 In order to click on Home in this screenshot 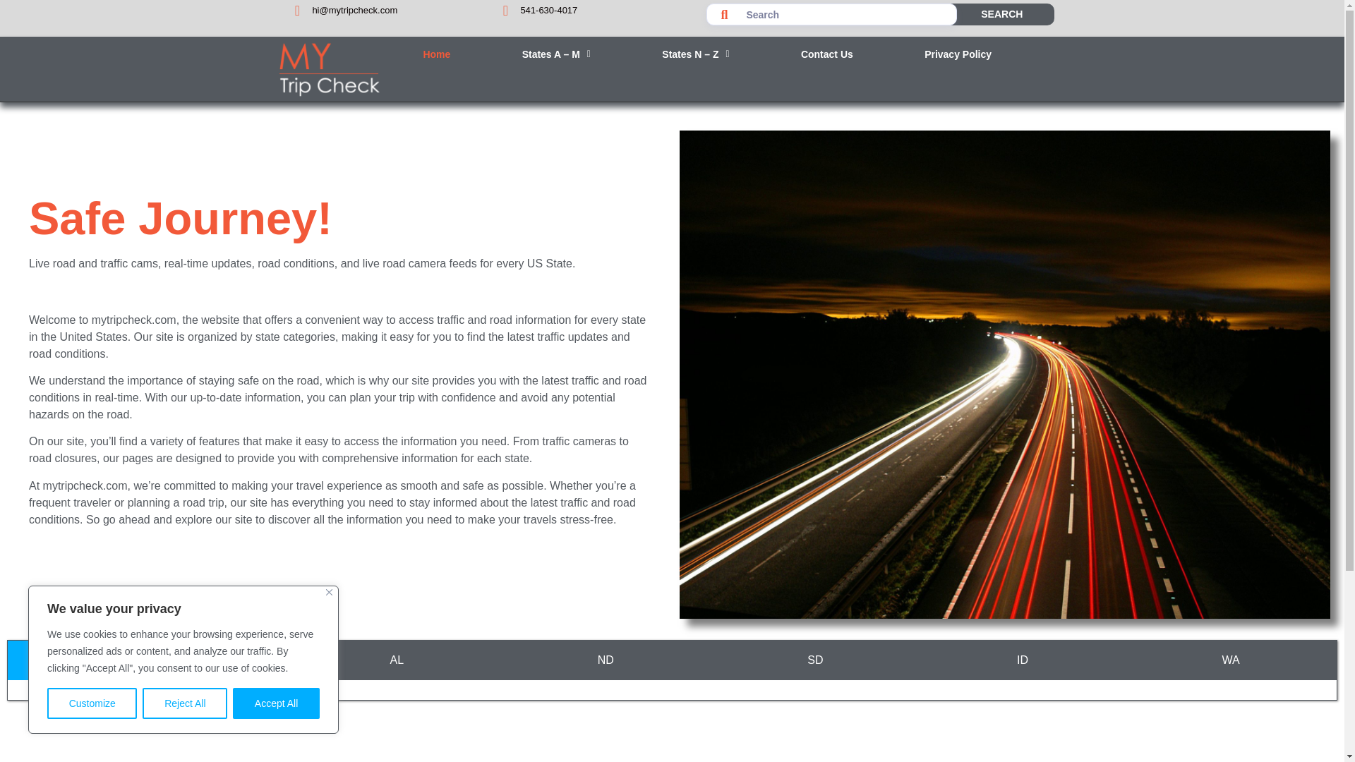, I will do `click(436, 54)`.